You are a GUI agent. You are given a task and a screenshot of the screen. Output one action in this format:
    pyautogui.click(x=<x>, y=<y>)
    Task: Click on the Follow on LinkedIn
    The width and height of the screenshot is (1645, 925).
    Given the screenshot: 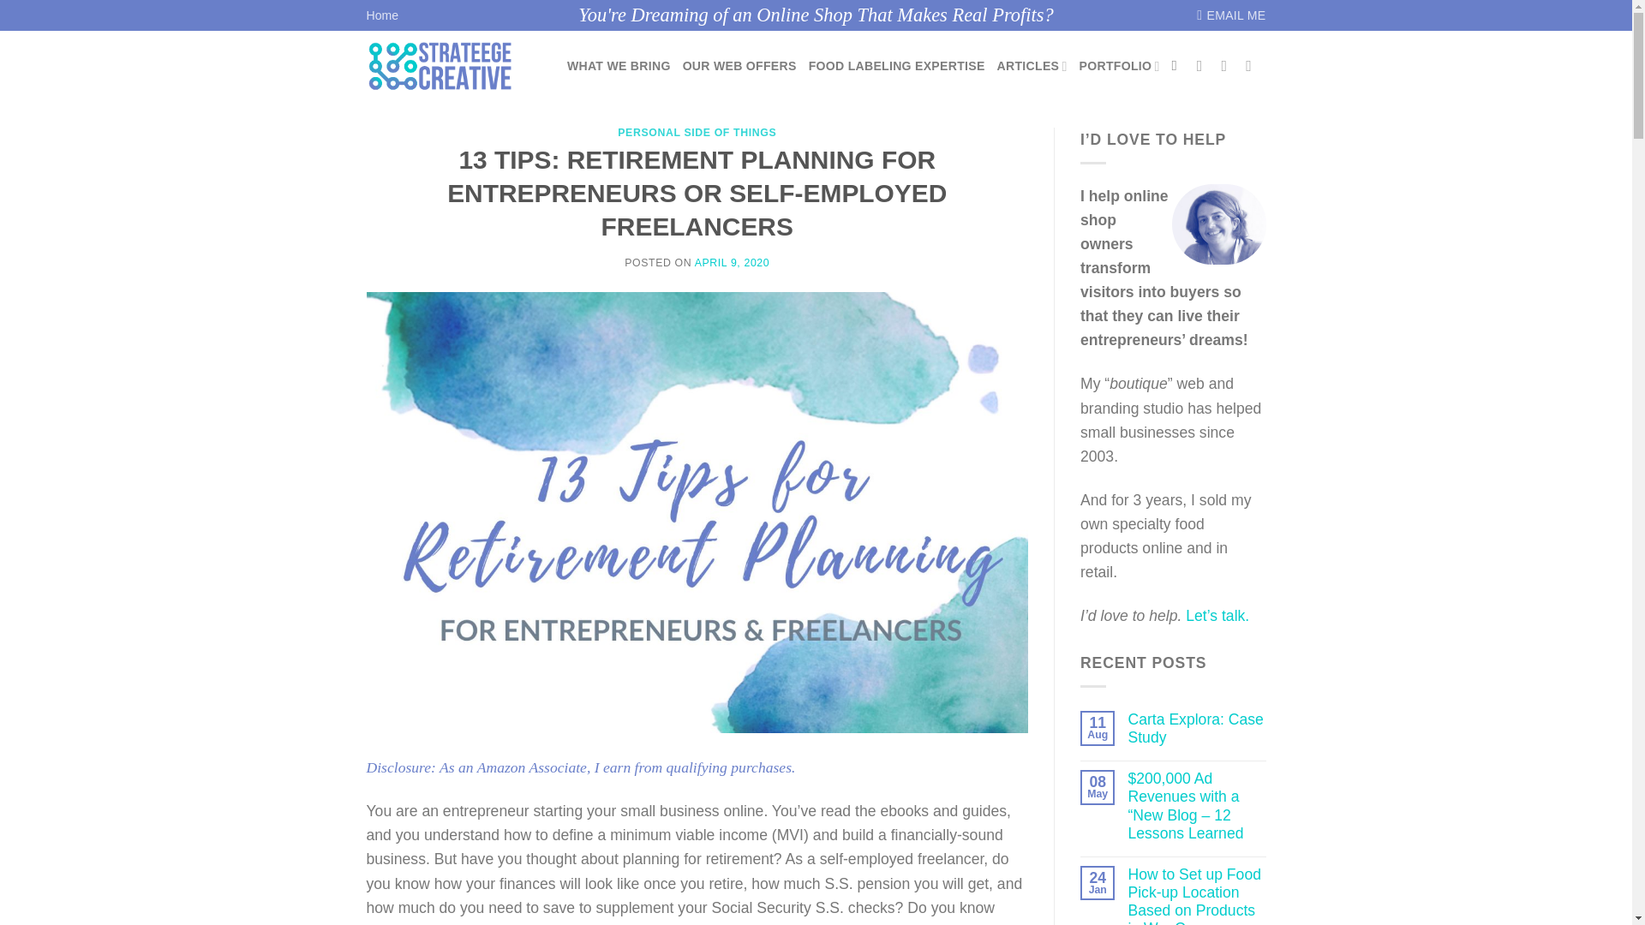 What is the action you would take?
    pyautogui.click(x=1253, y=65)
    